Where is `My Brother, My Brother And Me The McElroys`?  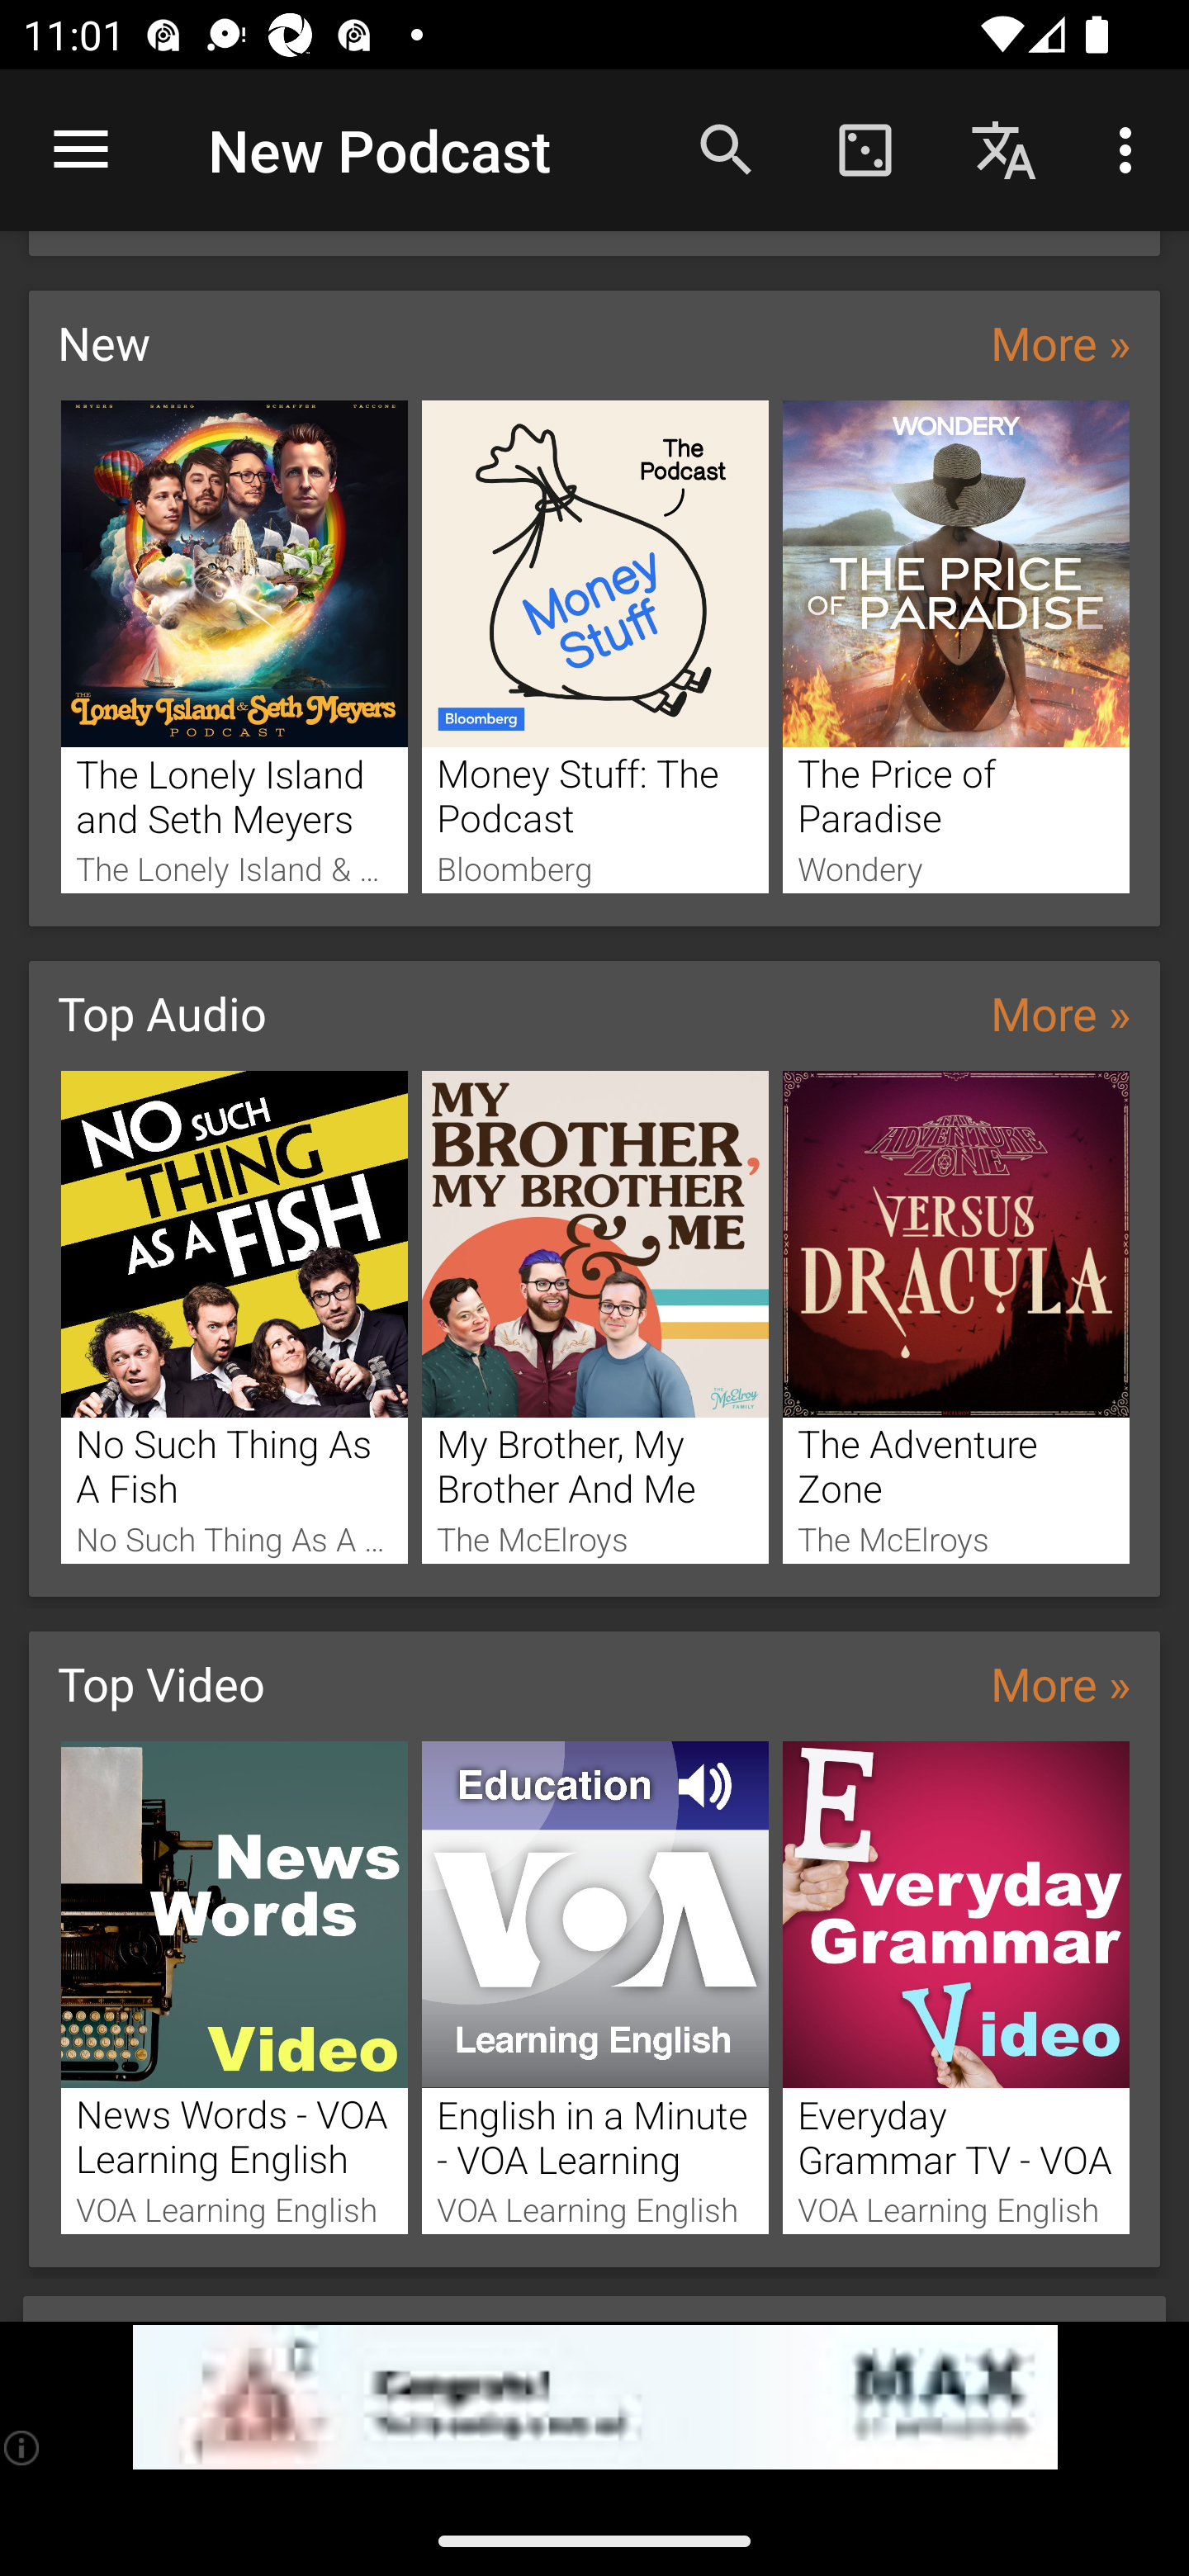 My Brother, My Brother And Me The McElroys is located at coordinates (595, 1317).